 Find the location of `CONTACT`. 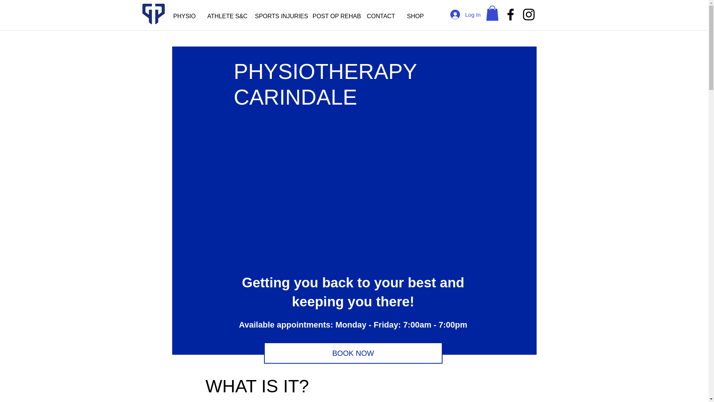

CONTACT is located at coordinates (381, 16).